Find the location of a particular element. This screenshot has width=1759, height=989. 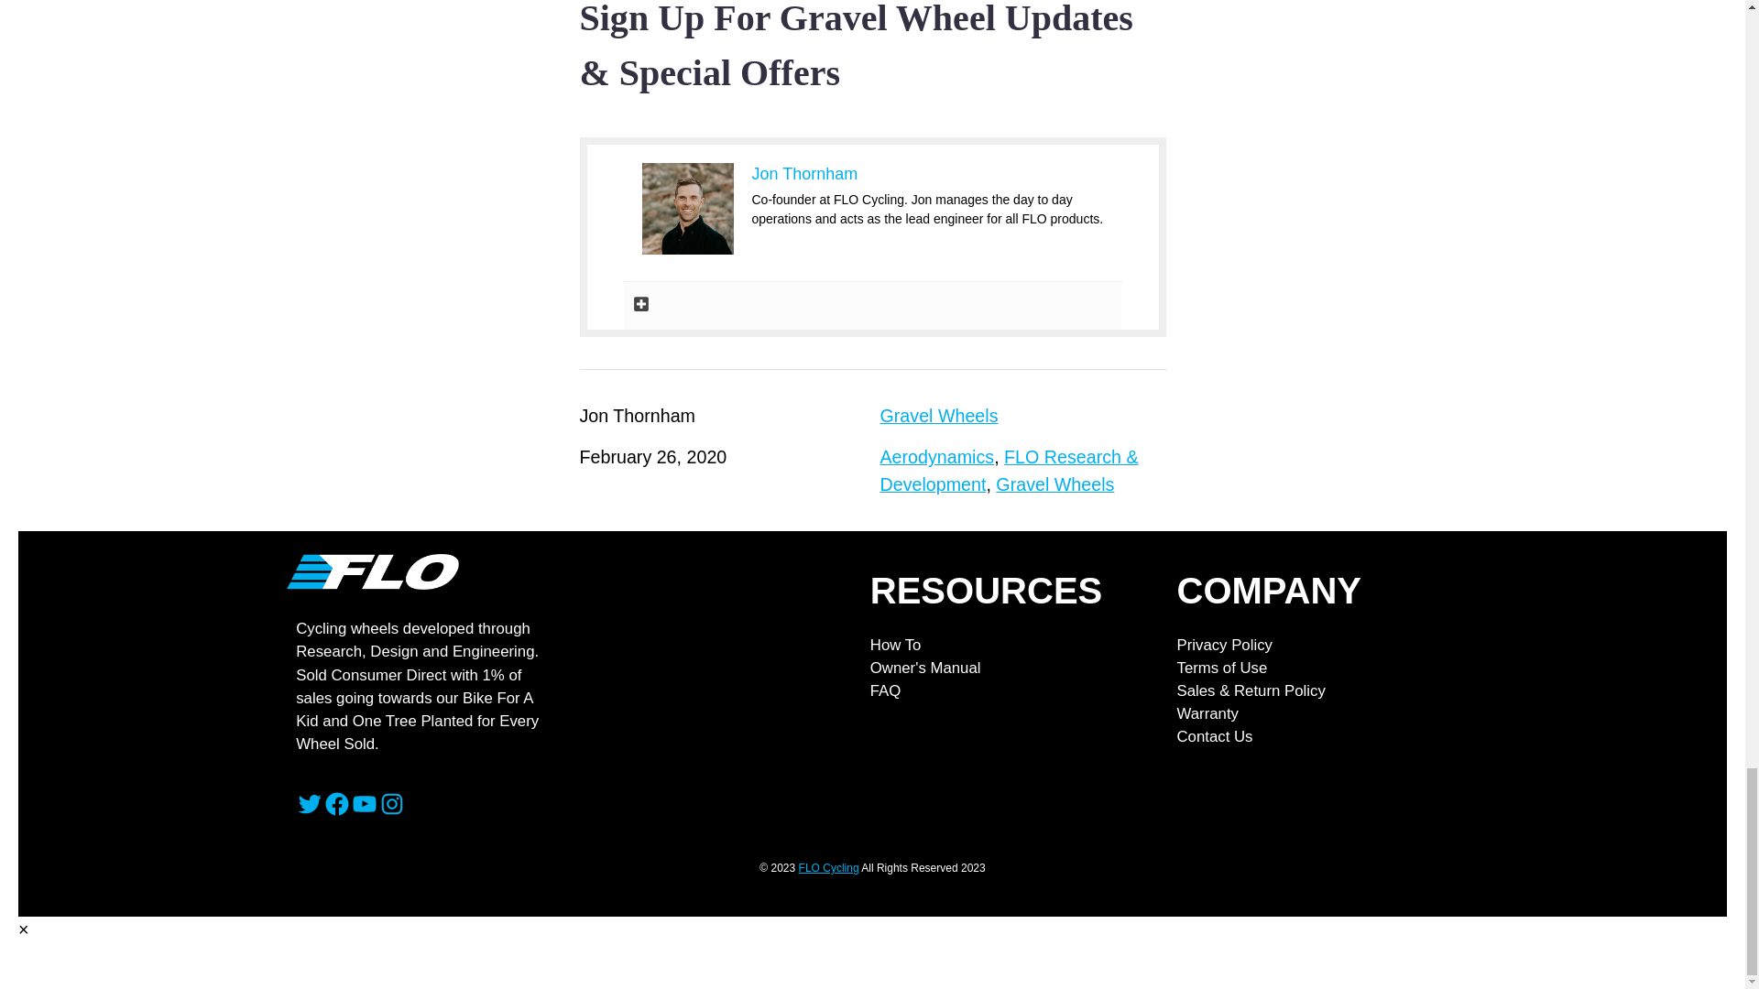

Jon Thornham is located at coordinates (804, 174).